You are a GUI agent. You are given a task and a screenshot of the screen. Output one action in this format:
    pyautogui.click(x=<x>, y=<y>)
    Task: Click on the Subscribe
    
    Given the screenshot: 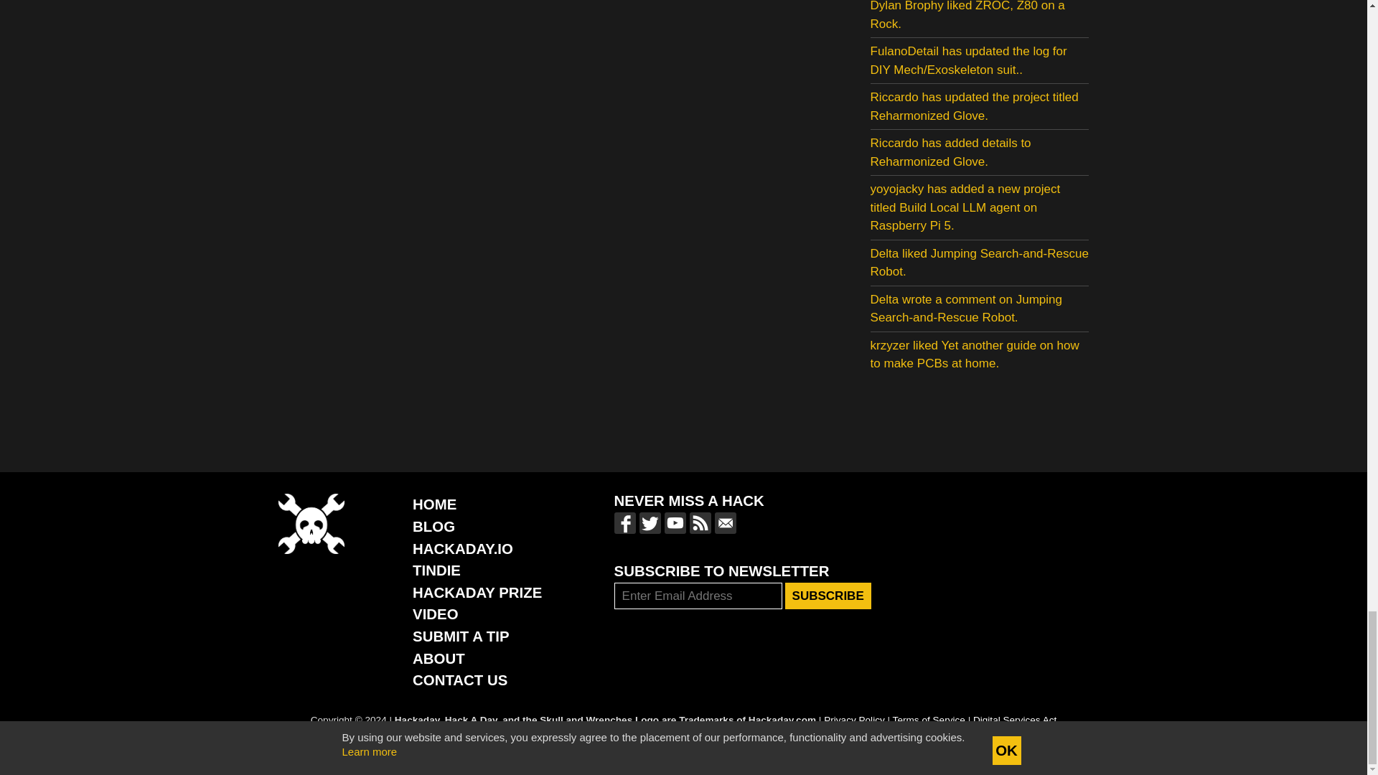 What is the action you would take?
    pyautogui.click(x=828, y=596)
    